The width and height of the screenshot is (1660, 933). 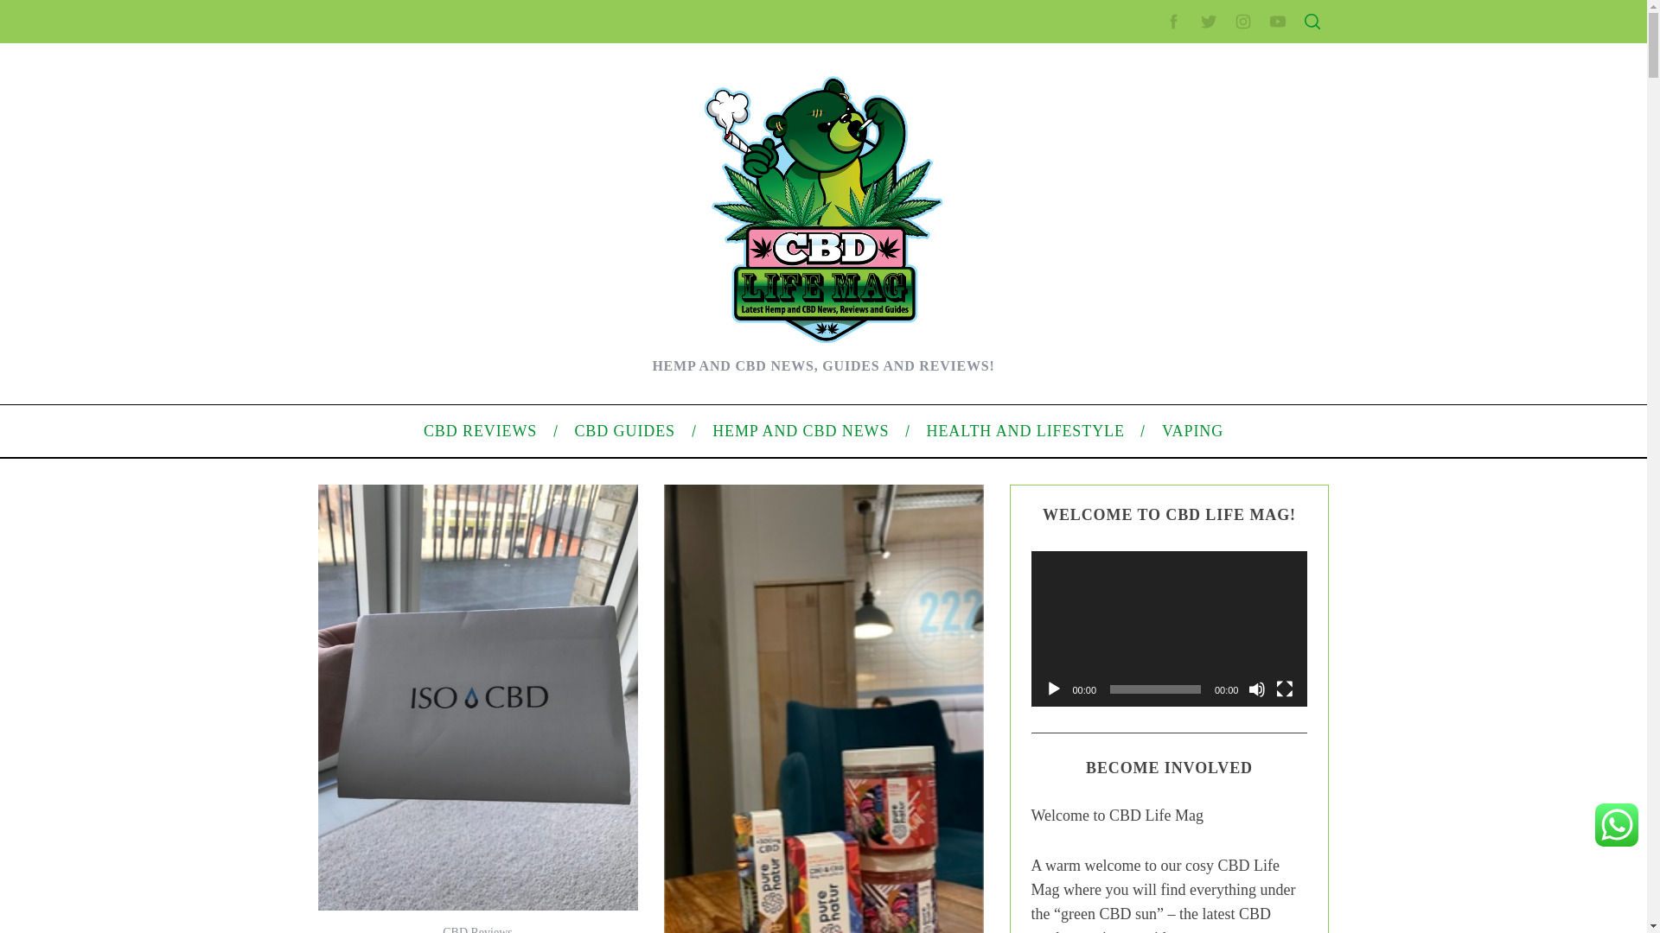 I want to click on DMCA Policy, so click(x=1136, y=322).